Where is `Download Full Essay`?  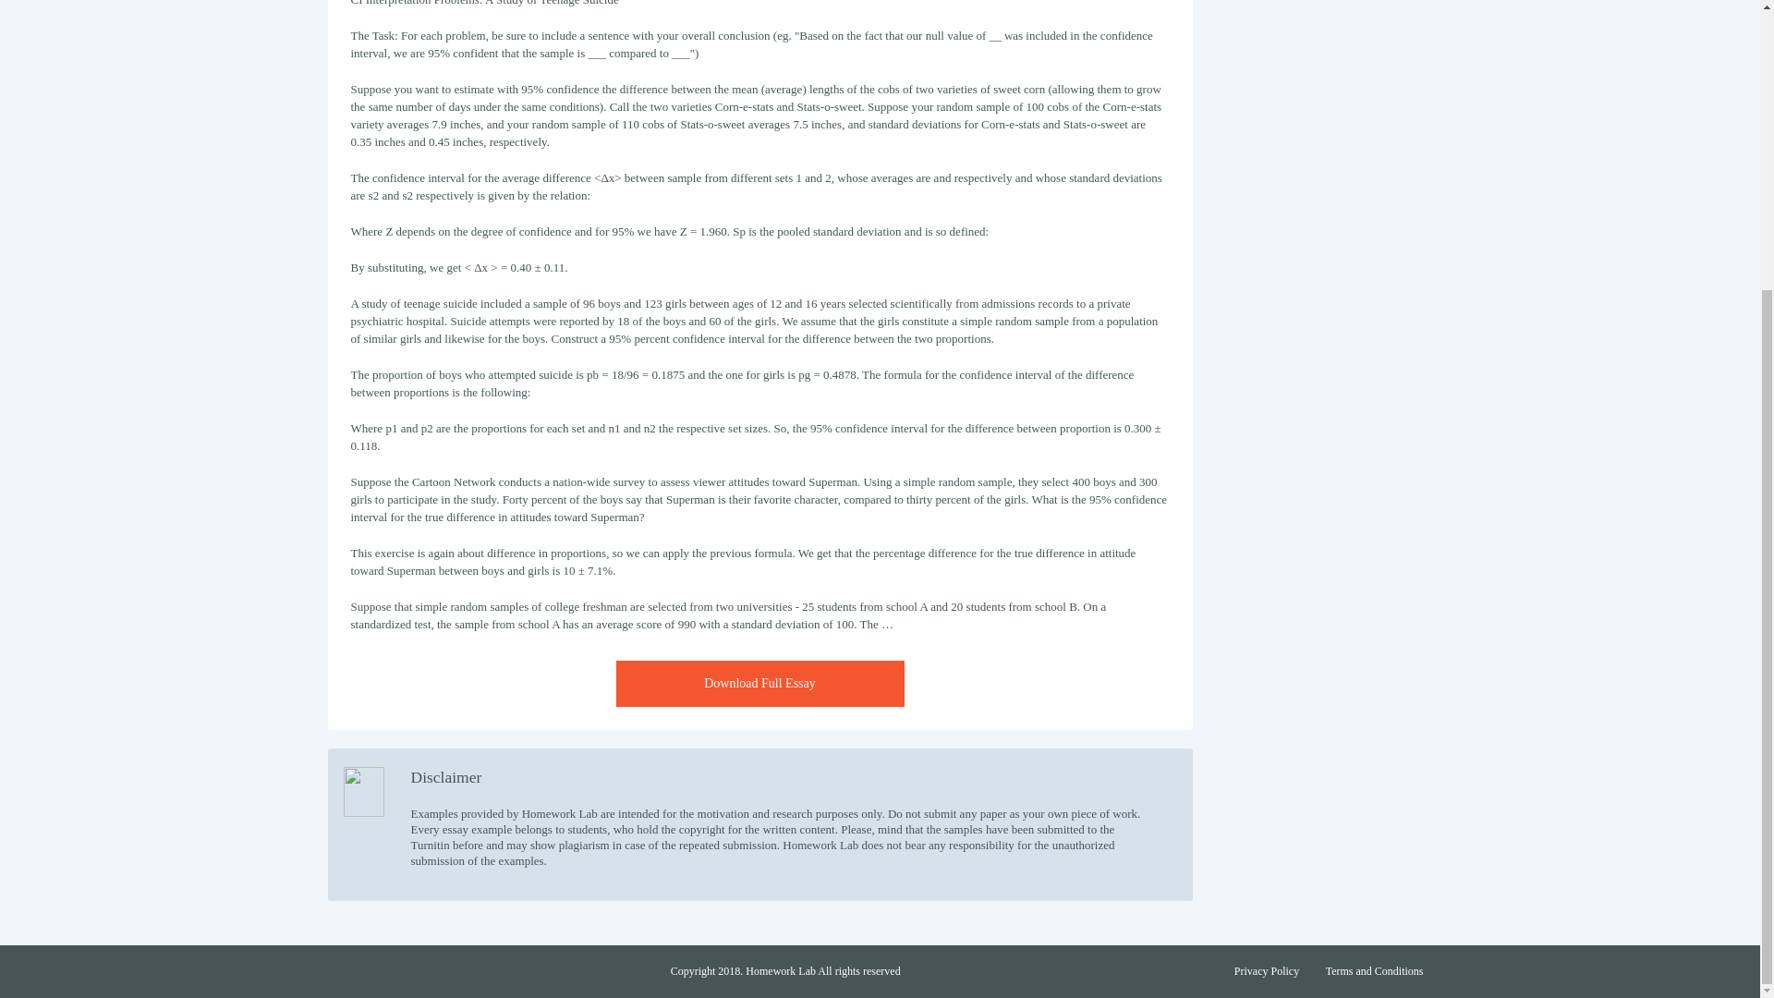
Download Full Essay is located at coordinates (759, 683).